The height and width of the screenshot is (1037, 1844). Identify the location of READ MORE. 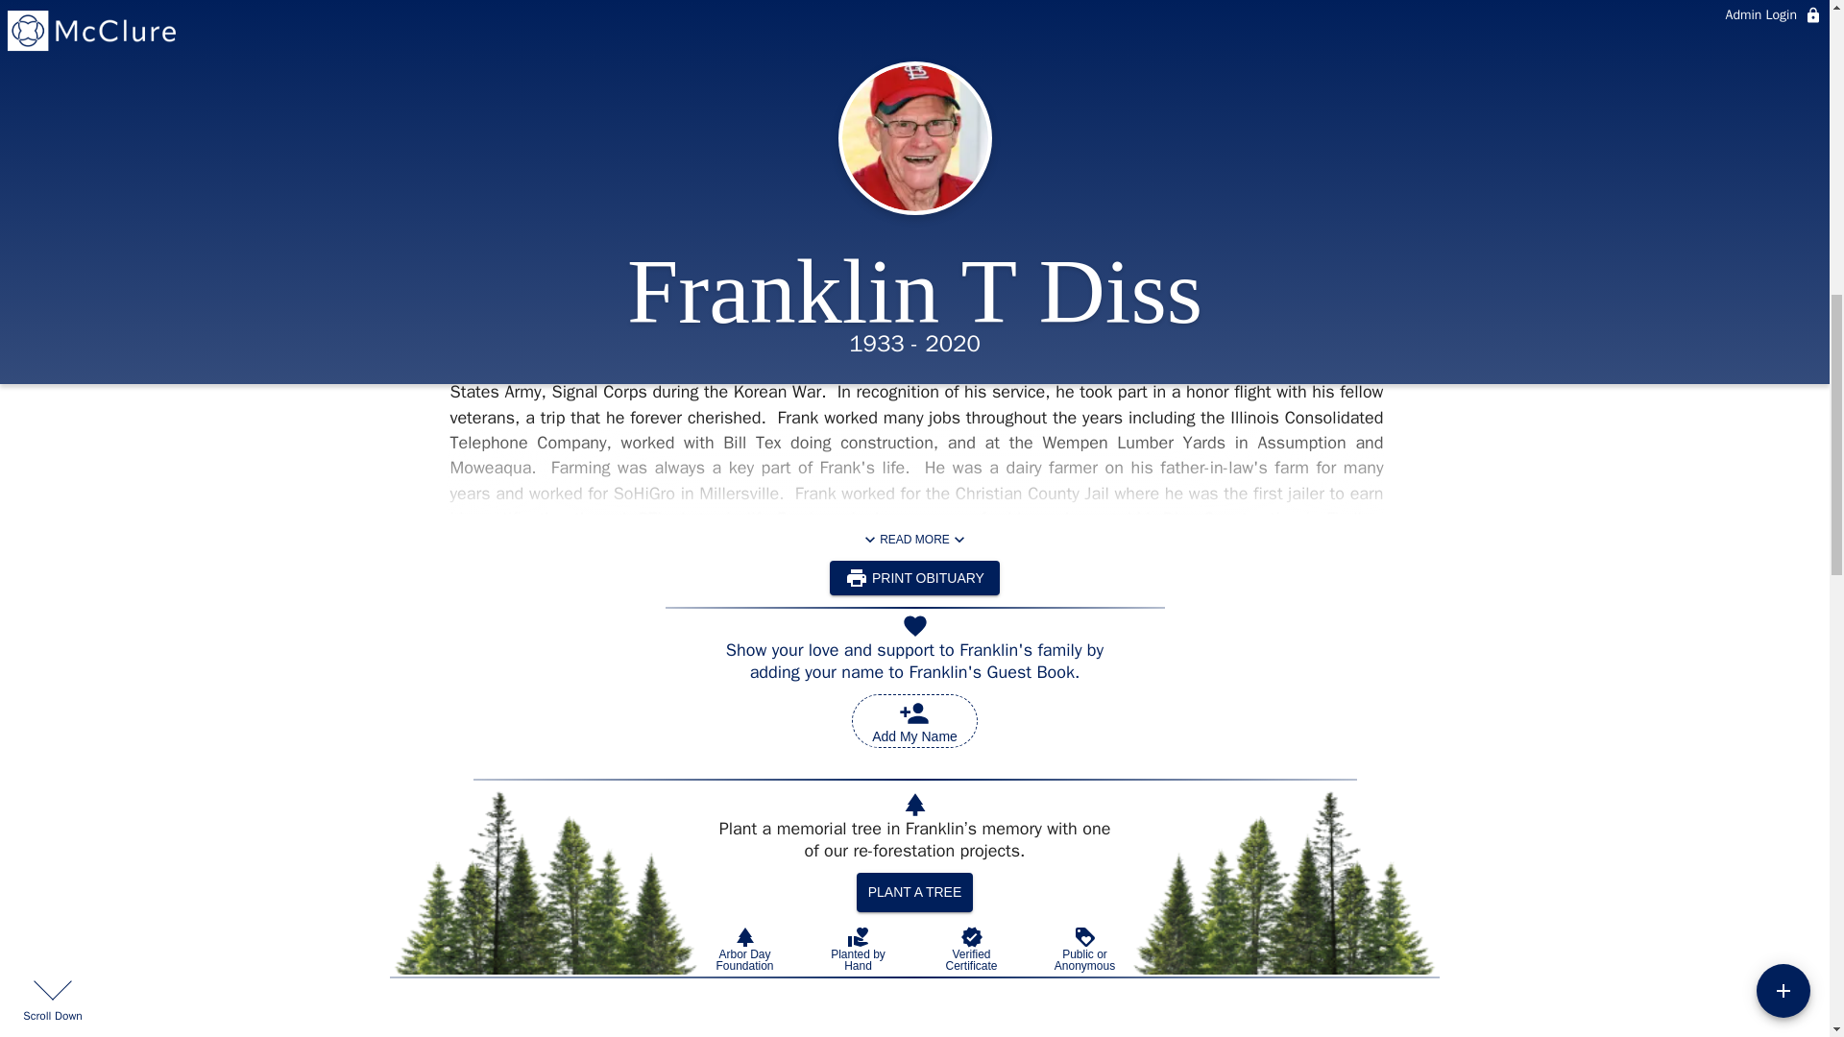
(743, 949).